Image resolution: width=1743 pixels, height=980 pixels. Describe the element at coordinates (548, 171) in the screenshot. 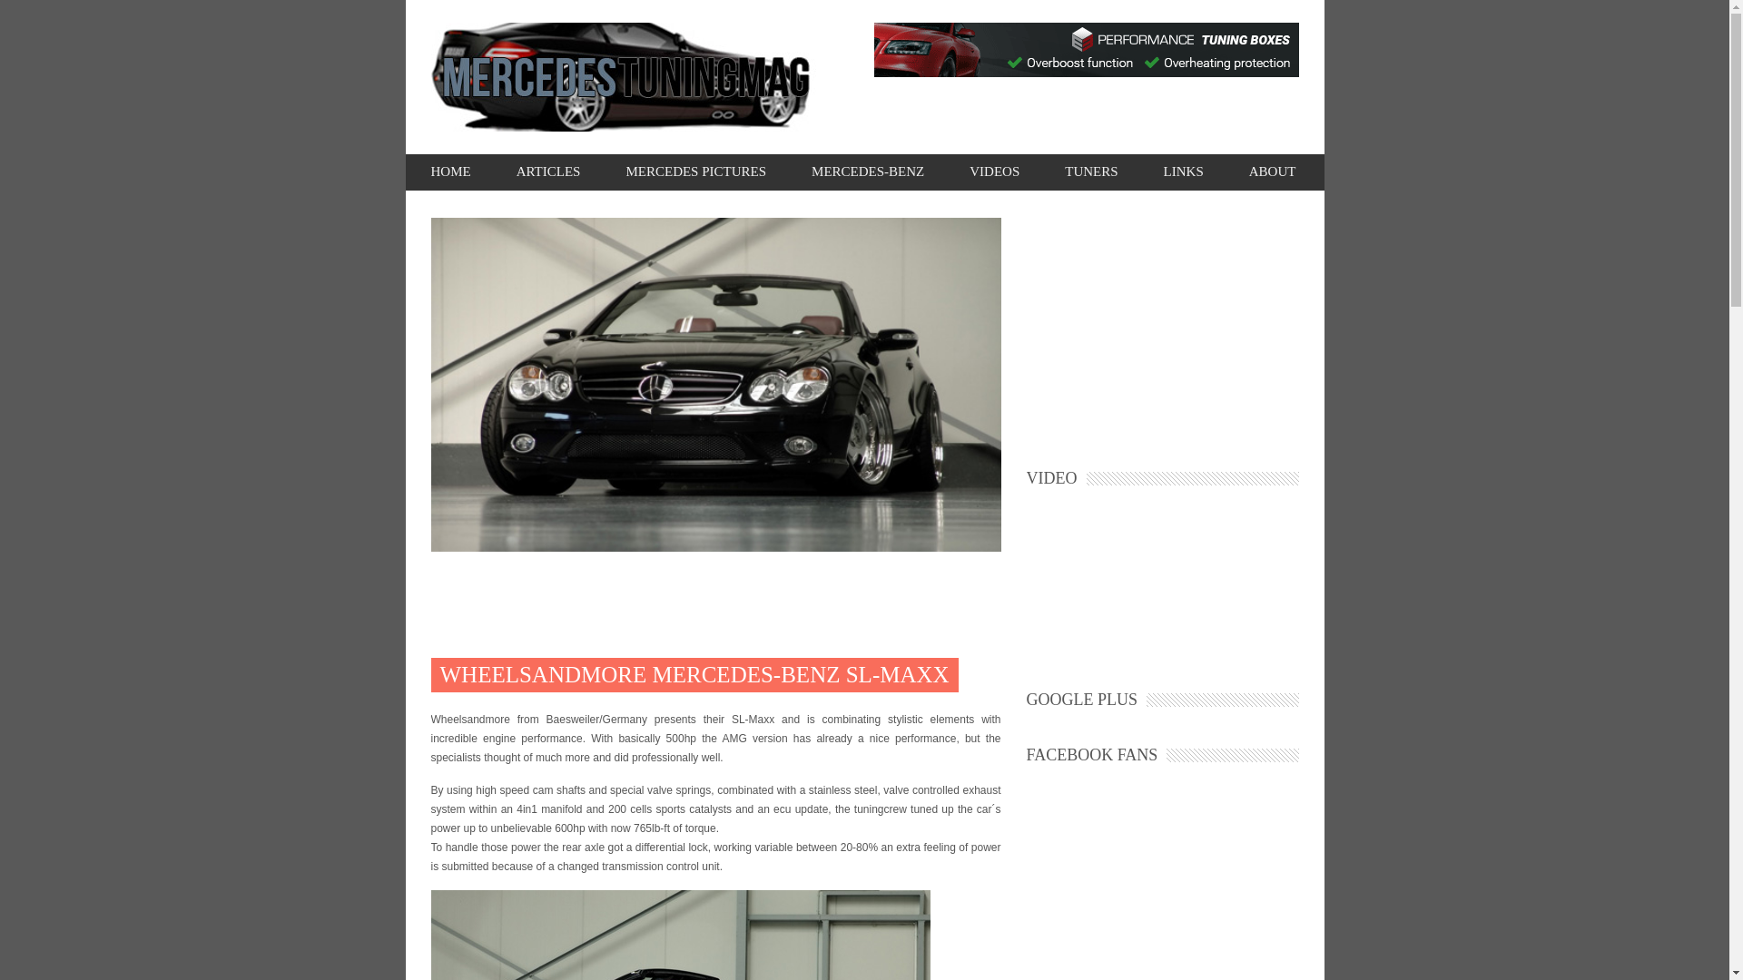

I see `Mercedes Tuning news` at that location.